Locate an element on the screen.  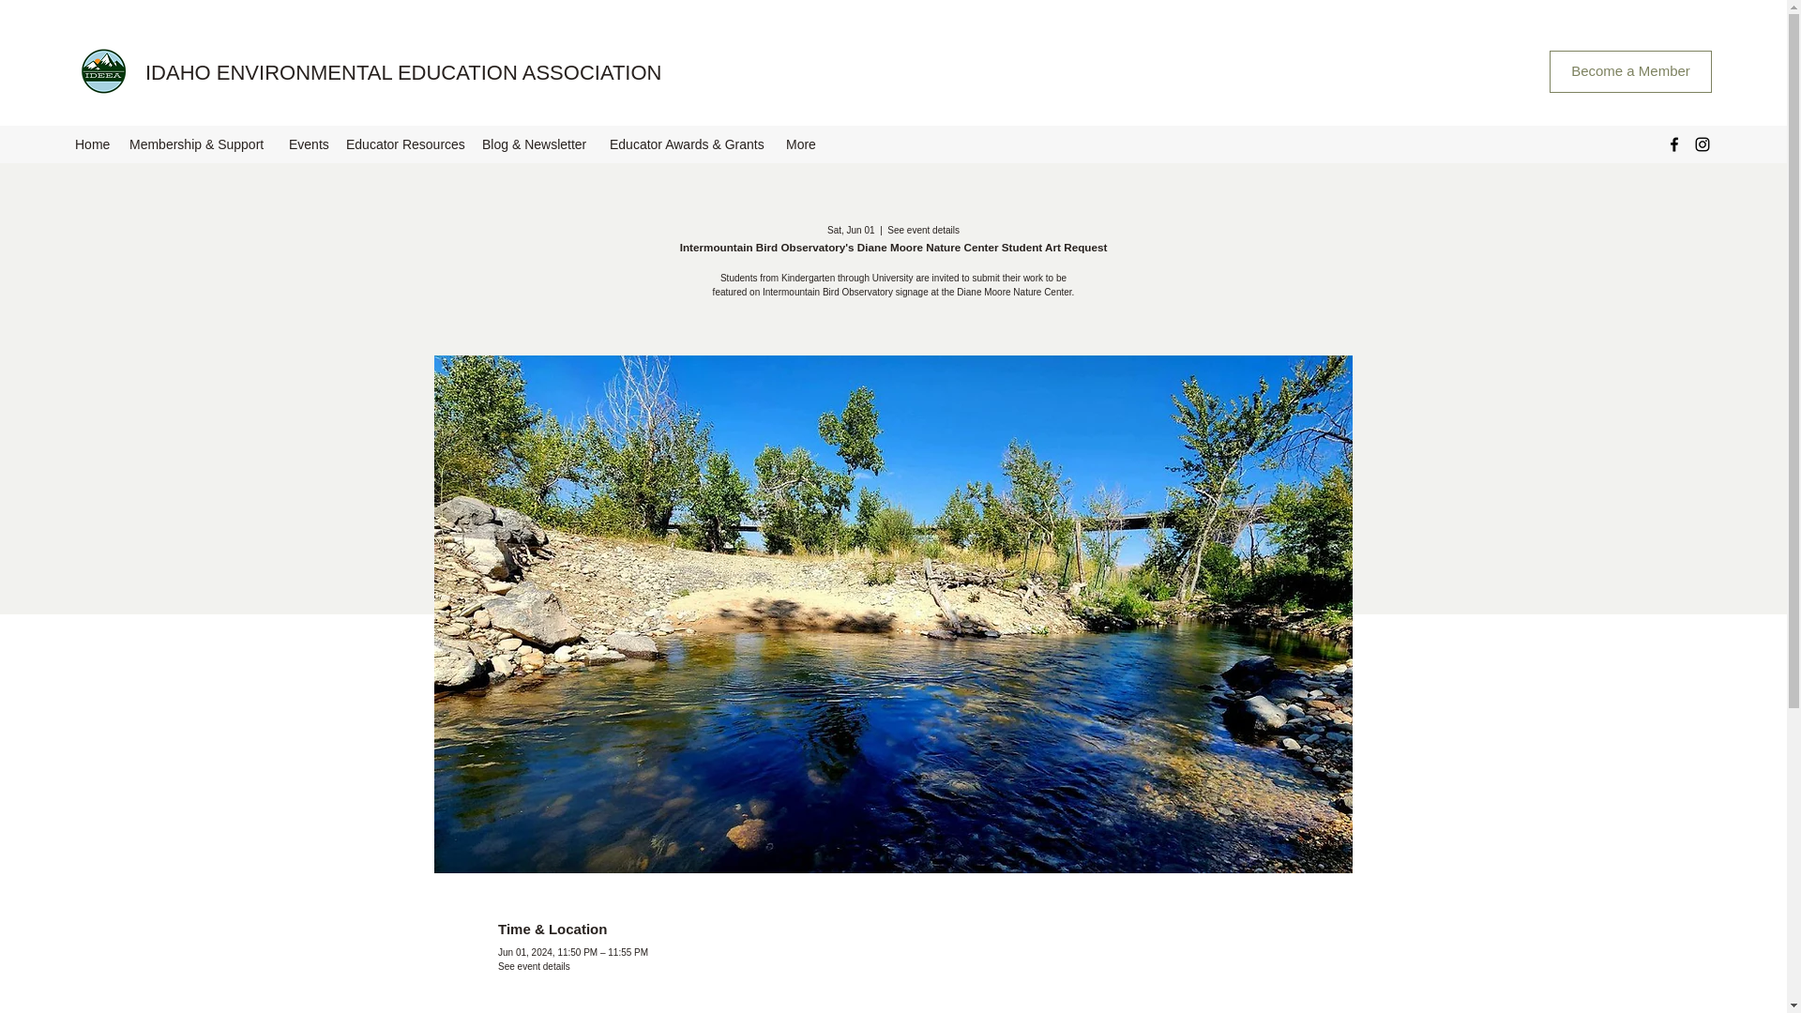
Home is located at coordinates (92, 144).